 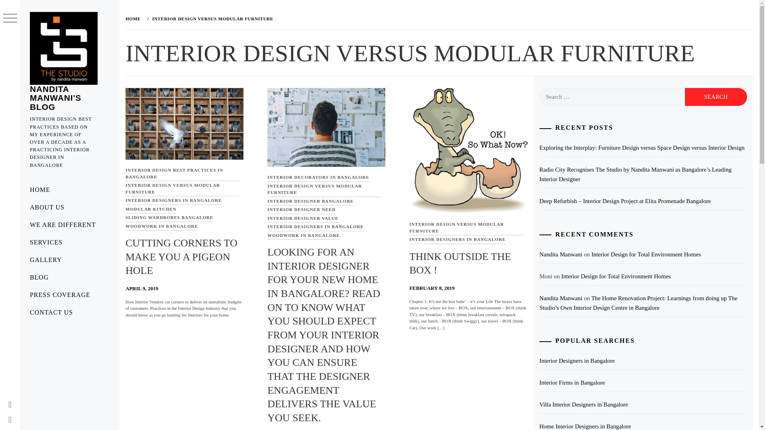 I want to click on MODULAR KITCHEN, so click(x=151, y=209).